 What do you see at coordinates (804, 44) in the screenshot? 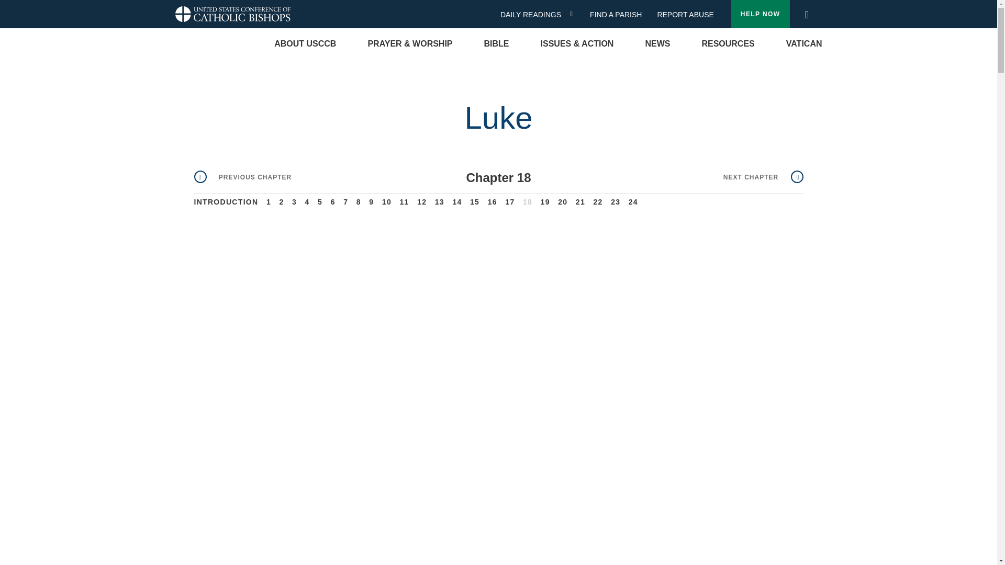
I see `Link list for Vatican website` at bounding box center [804, 44].